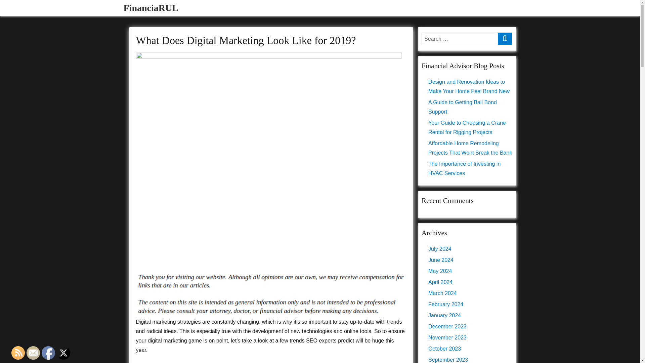 The height and width of the screenshot is (363, 645). I want to click on May 2024, so click(440, 271).